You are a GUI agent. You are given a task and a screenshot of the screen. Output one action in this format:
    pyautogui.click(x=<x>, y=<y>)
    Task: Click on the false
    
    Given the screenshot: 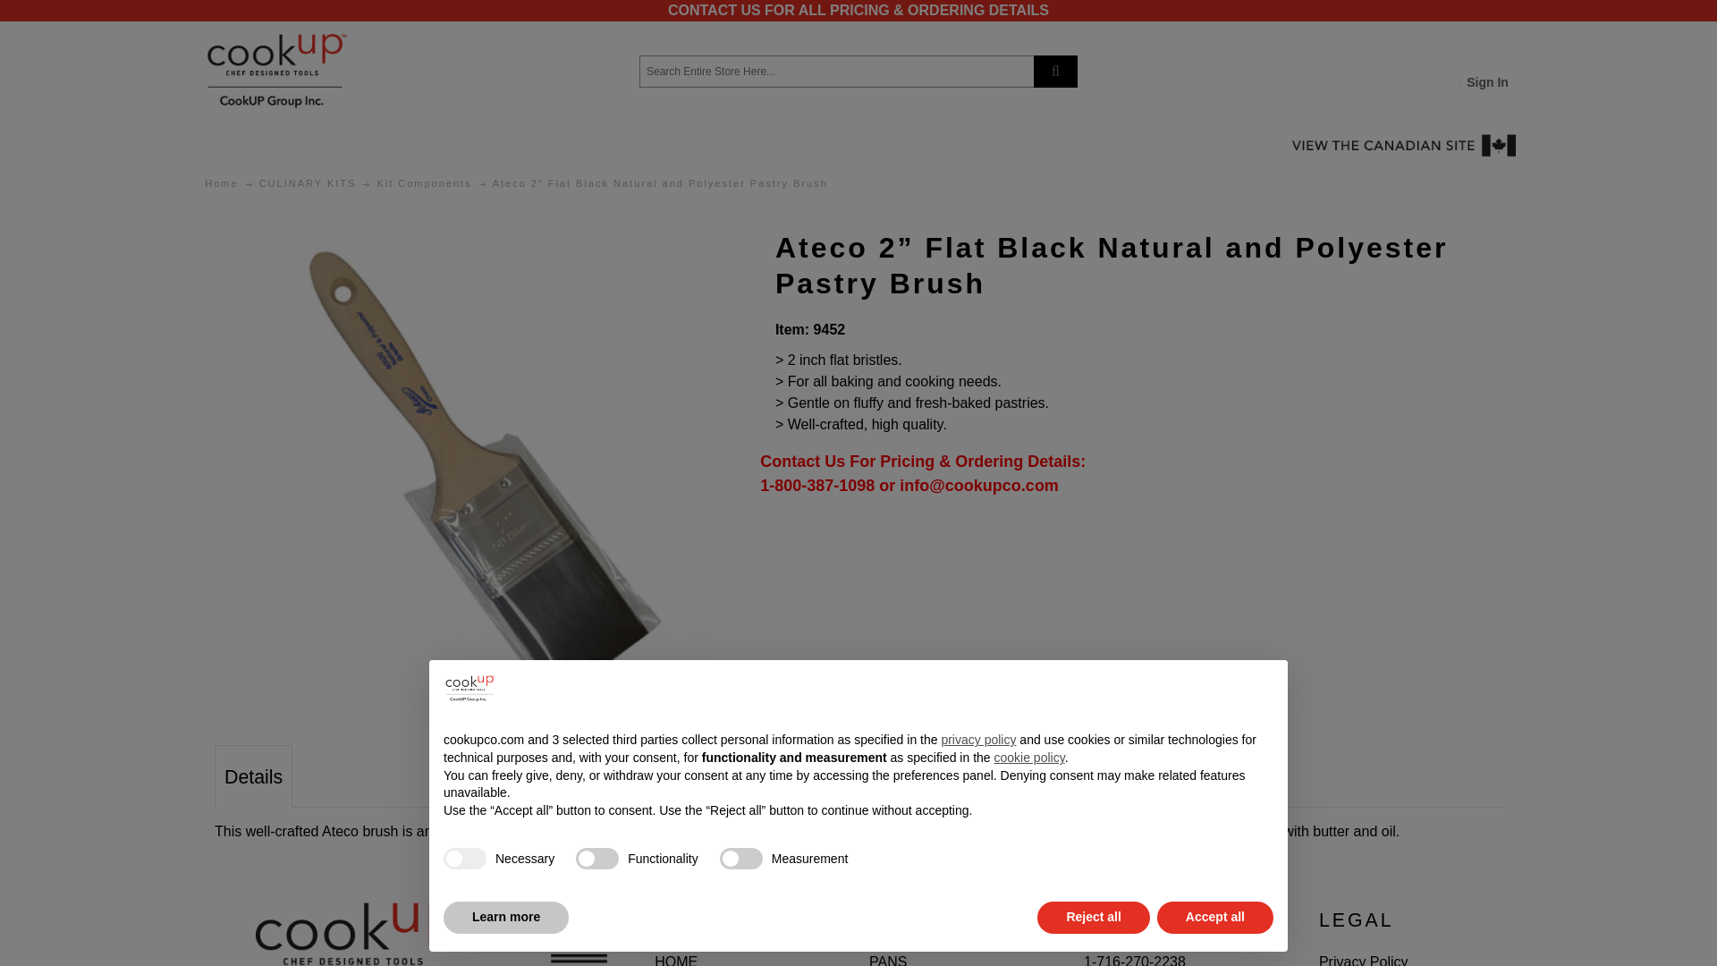 What is the action you would take?
    pyautogui.click(x=740, y=859)
    